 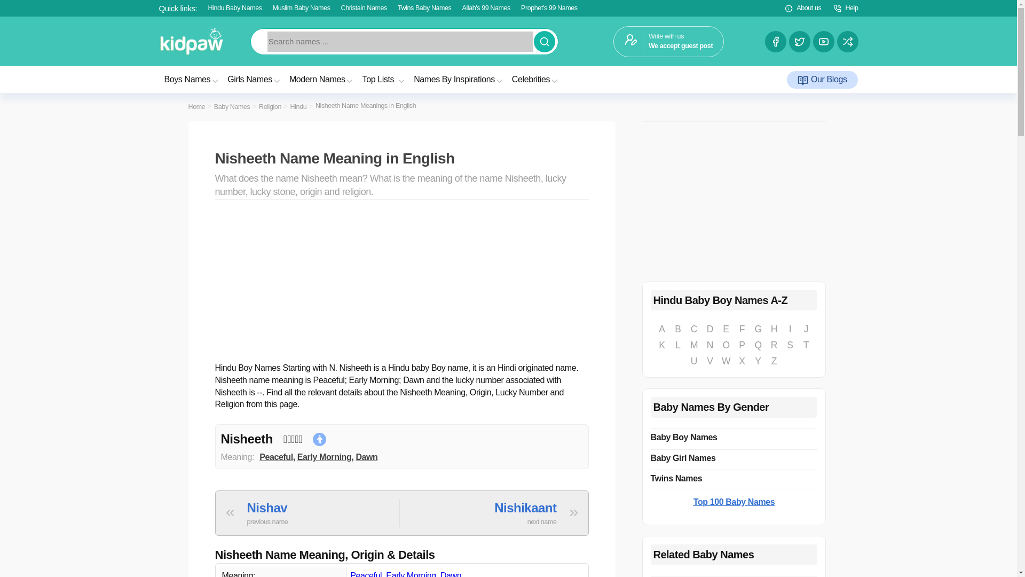 What do you see at coordinates (668, 41) in the screenshot?
I see `Top Lists` at bounding box center [668, 41].